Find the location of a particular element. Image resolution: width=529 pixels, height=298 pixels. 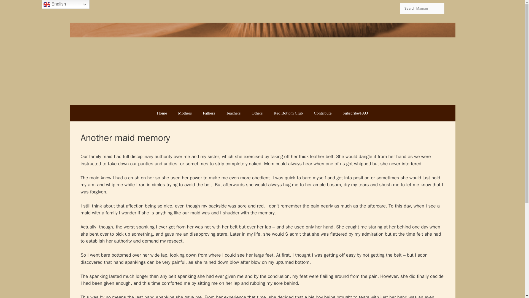

Search for: is located at coordinates (422, 8).